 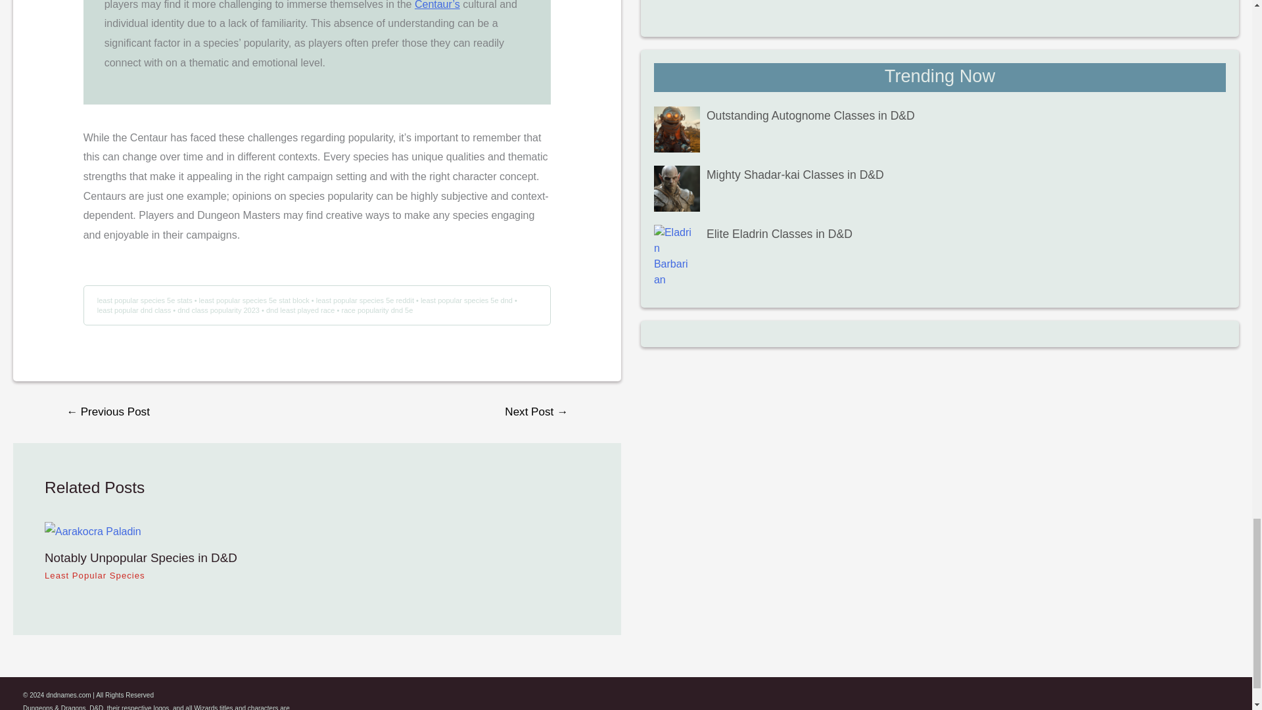 I want to click on Share to Facebook, so click(x=1163, y=702).